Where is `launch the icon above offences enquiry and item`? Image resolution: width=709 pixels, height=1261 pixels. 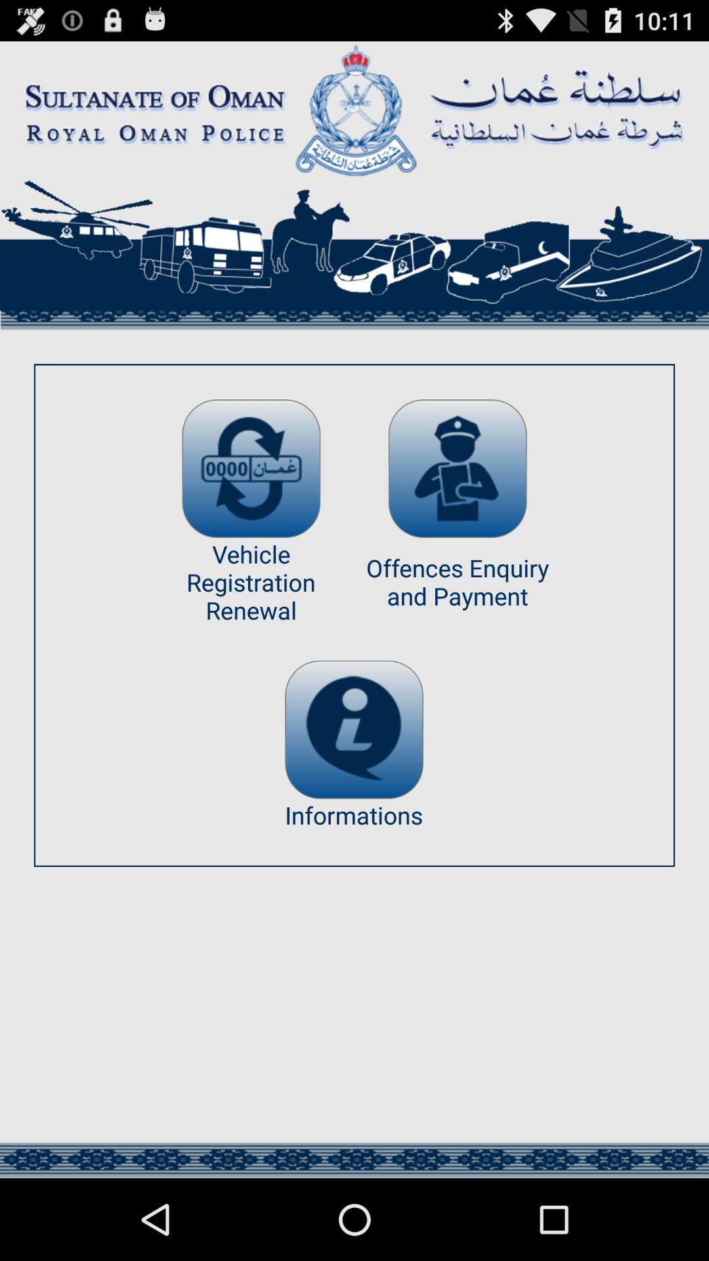 launch the icon above offences enquiry and item is located at coordinates (457, 468).